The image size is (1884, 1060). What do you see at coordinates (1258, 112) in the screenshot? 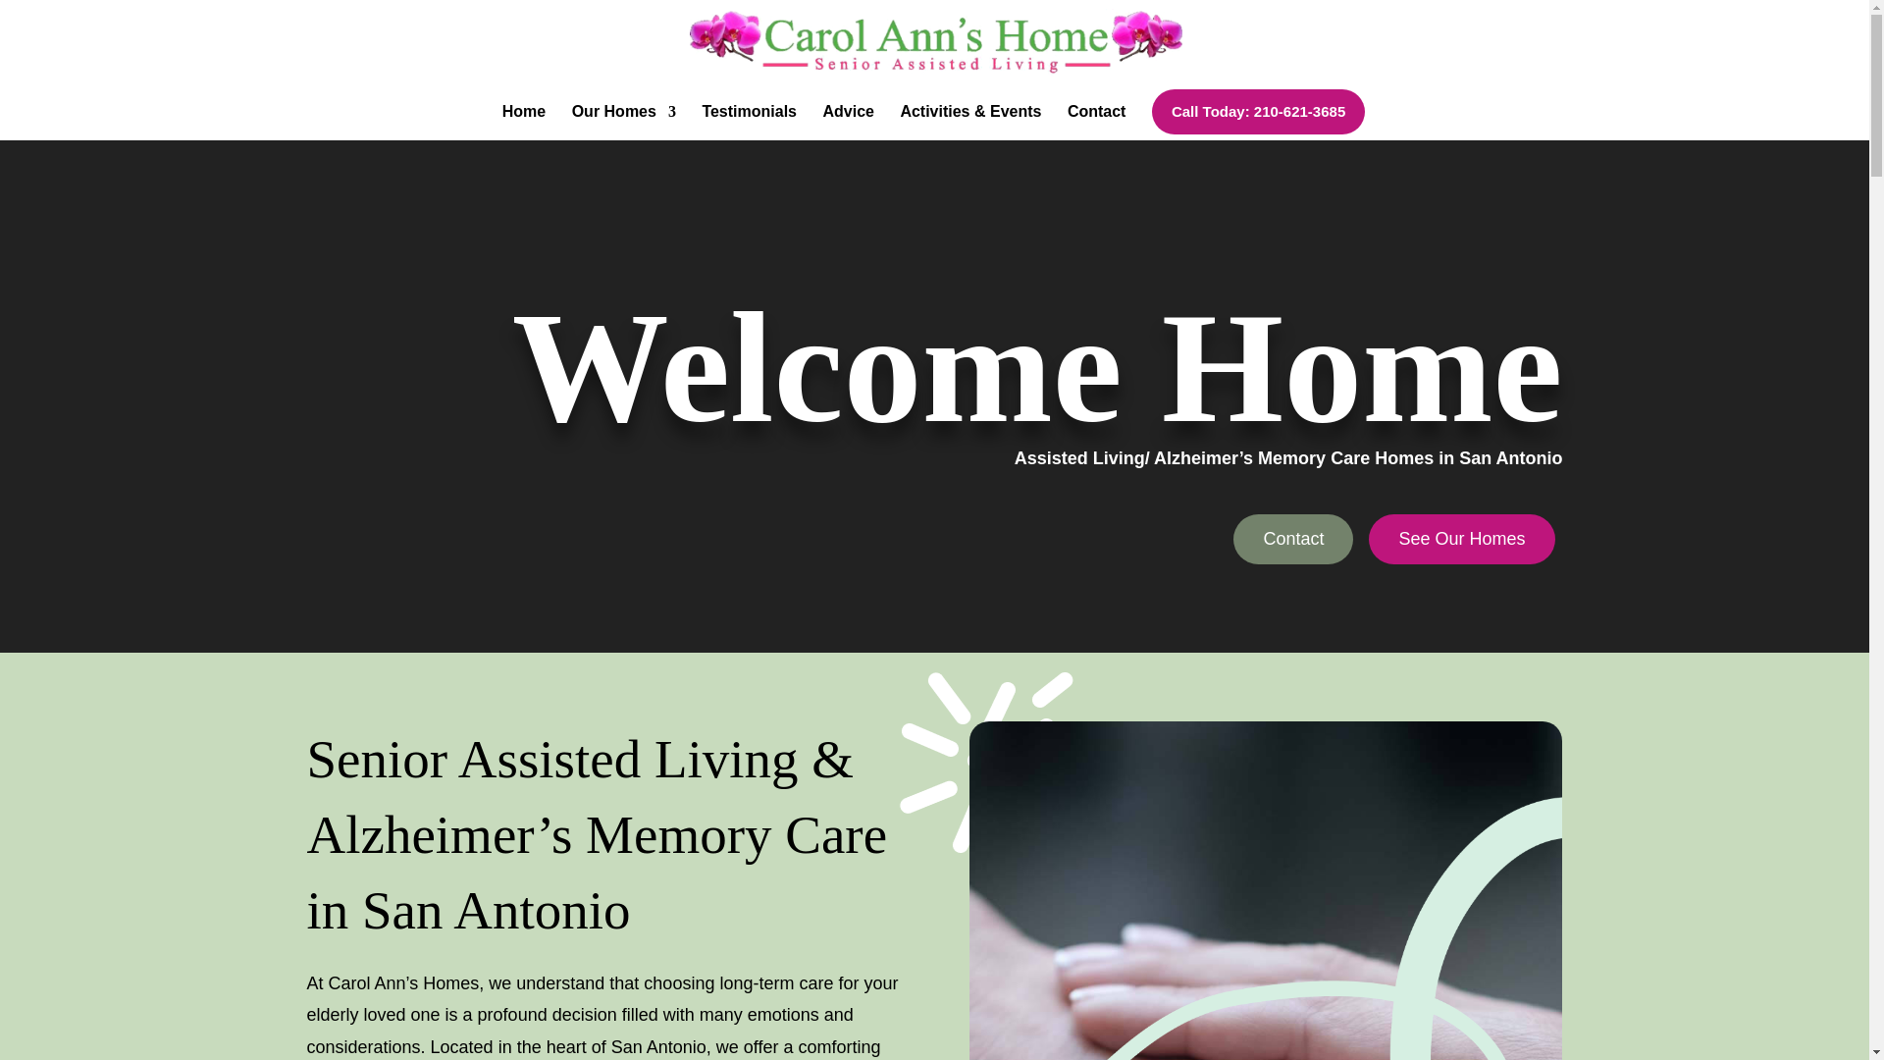
I see `Call Today: 210-621-3685` at bounding box center [1258, 112].